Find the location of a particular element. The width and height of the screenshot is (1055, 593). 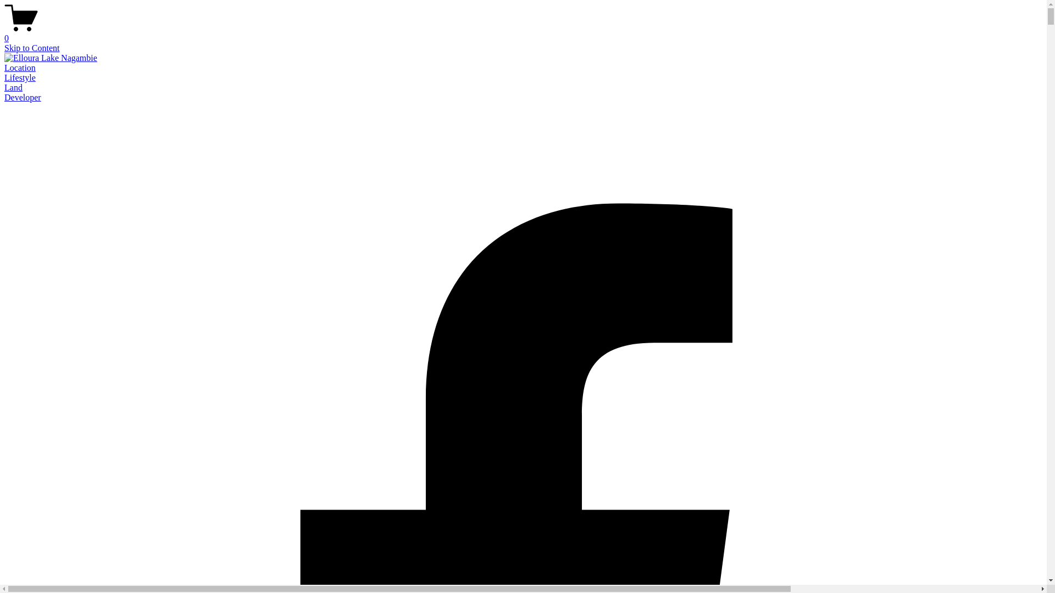

Lifestyle is located at coordinates (20, 78).